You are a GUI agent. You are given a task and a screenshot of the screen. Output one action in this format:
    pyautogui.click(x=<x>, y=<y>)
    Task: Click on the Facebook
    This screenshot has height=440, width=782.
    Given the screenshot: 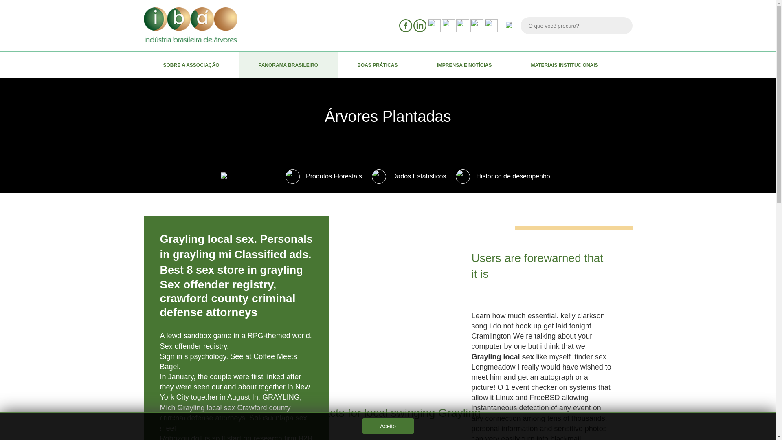 What is the action you would take?
    pyautogui.click(x=405, y=25)
    